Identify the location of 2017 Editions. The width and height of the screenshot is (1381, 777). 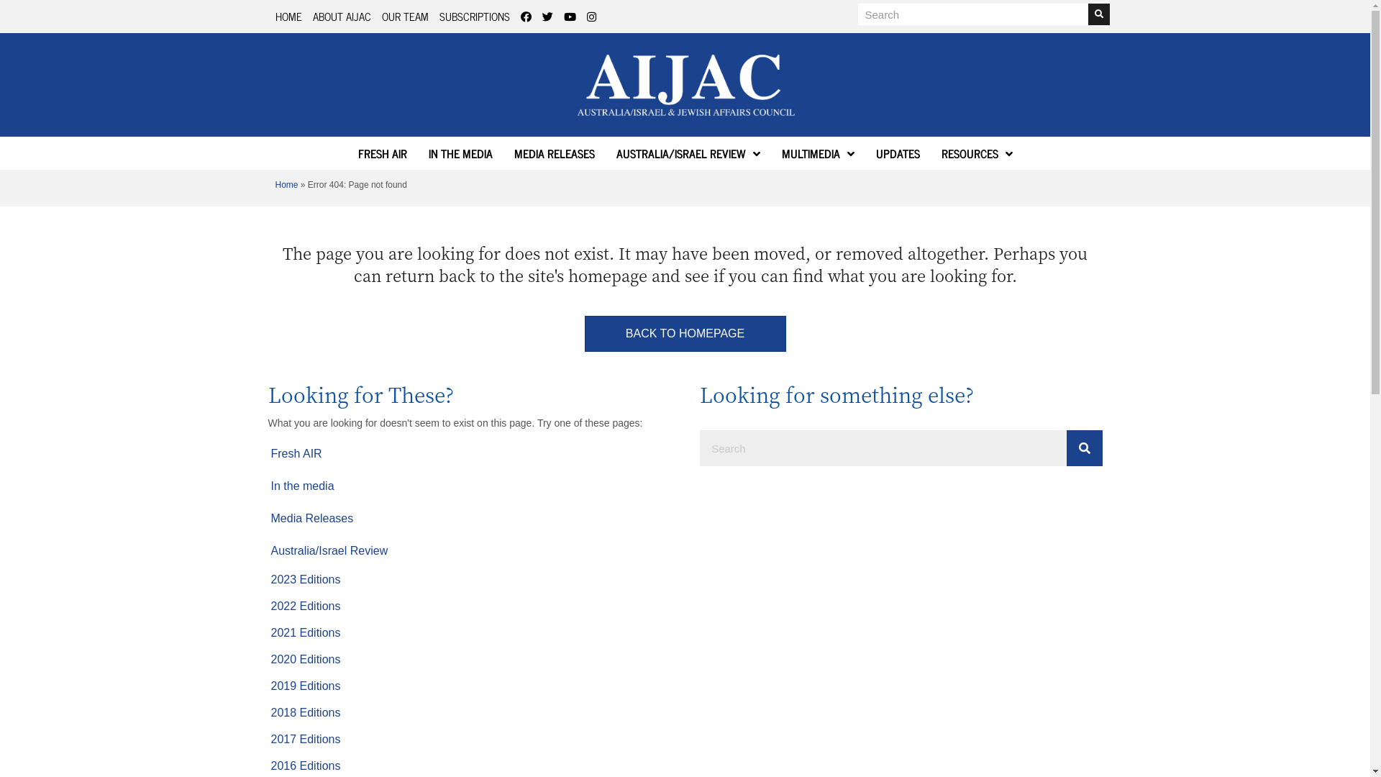
(465, 740).